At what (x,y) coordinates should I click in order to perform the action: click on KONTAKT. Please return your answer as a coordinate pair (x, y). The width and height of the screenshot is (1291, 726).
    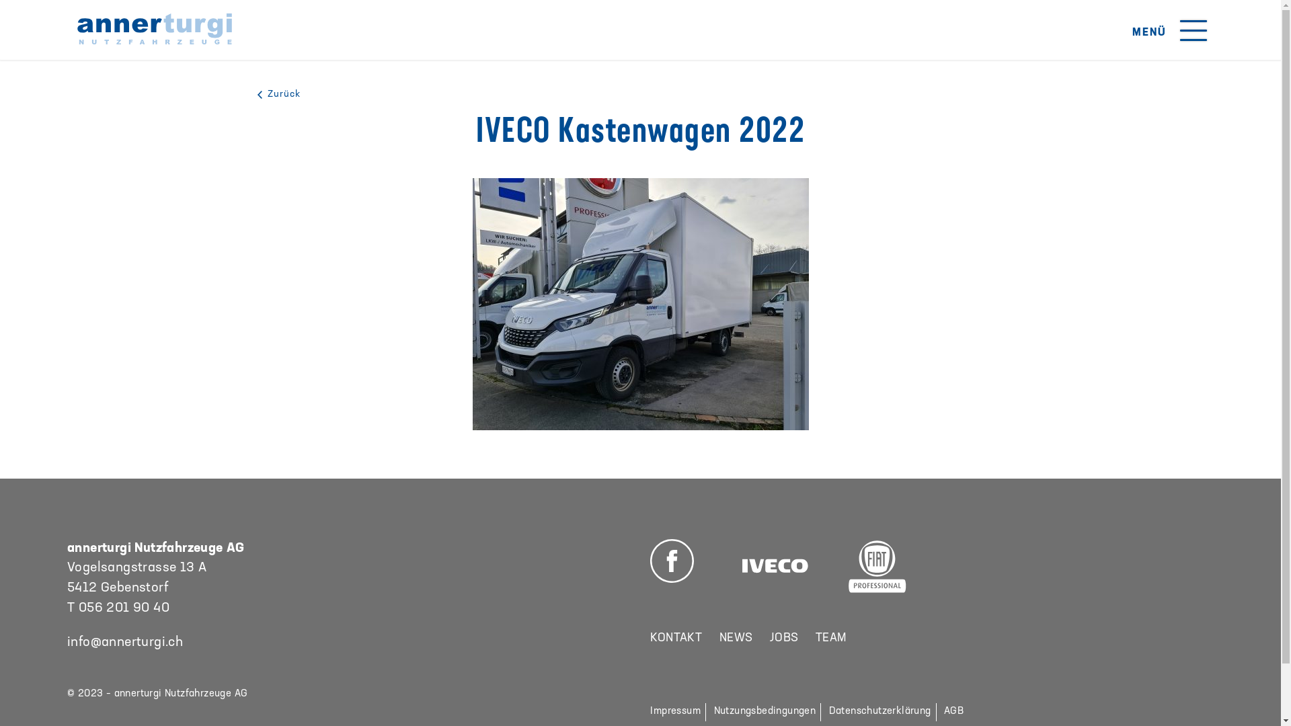
    Looking at the image, I should click on (676, 639).